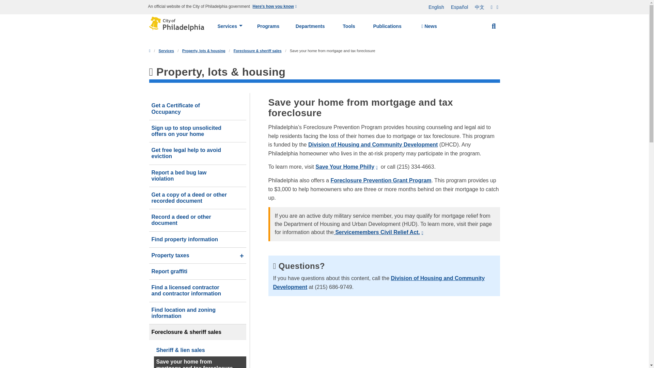 This screenshot has height=368, width=654. I want to click on Sign up to stop unsolicited offers on your home, so click(198, 131).